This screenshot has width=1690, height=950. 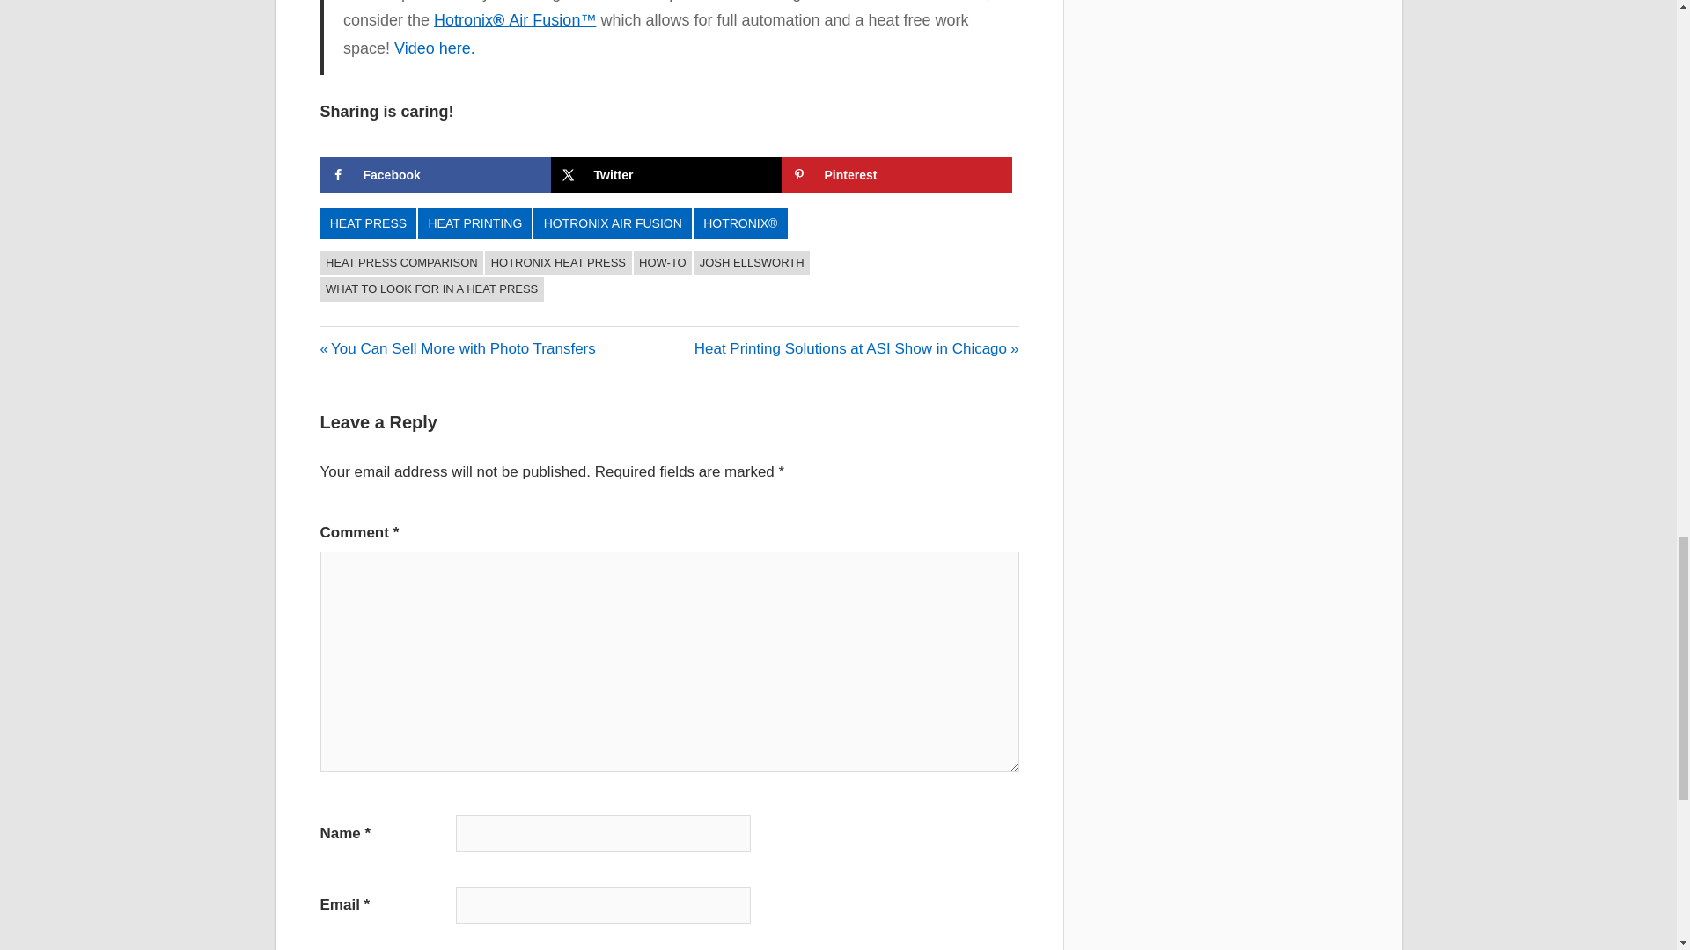 What do you see at coordinates (458, 348) in the screenshot?
I see `JOSH ELLSWORTH` at bounding box center [458, 348].